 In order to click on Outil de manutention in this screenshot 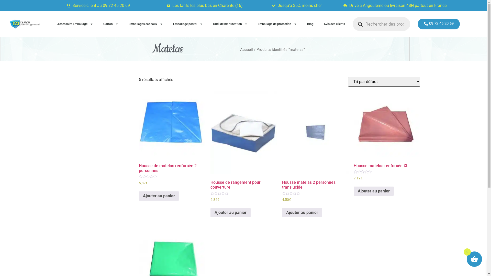, I will do `click(230, 24)`.